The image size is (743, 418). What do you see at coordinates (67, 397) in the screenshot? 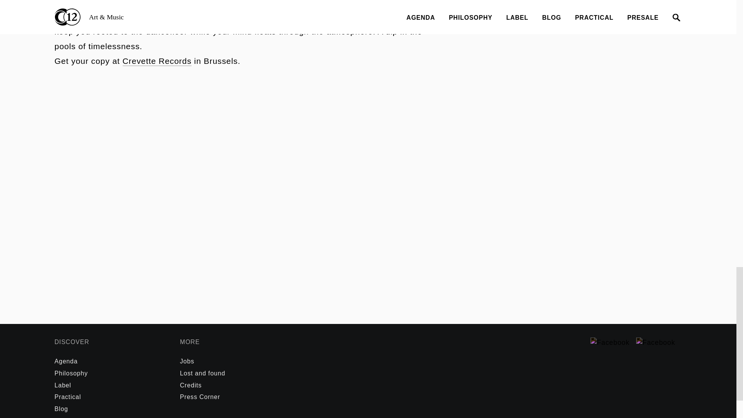
I see `Practical` at bounding box center [67, 397].